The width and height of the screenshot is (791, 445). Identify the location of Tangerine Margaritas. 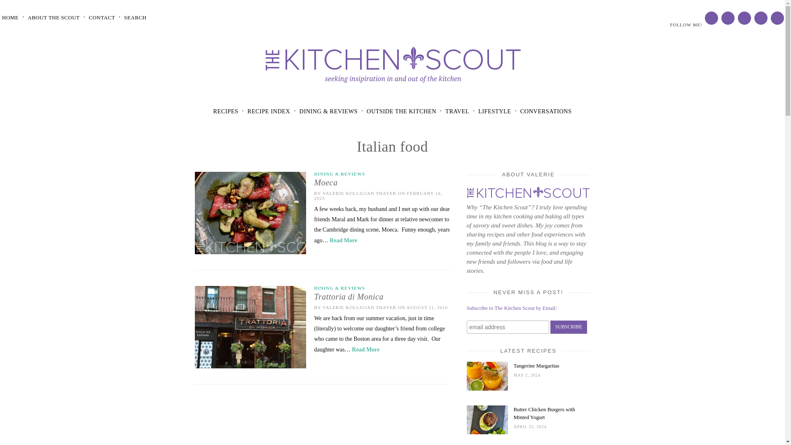
(552, 366).